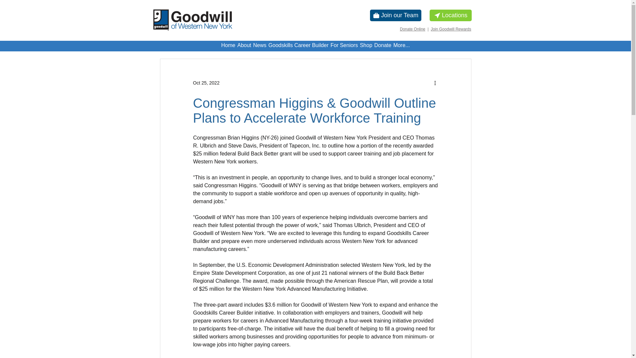  What do you see at coordinates (450, 15) in the screenshot?
I see `Locations` at bounding box center [450, 15].